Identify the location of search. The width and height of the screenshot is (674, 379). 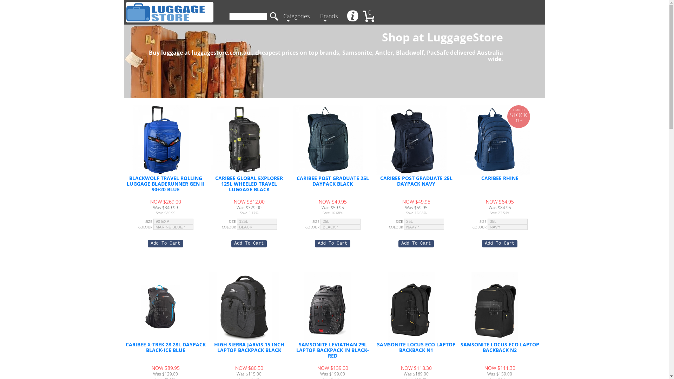
(274, 16).